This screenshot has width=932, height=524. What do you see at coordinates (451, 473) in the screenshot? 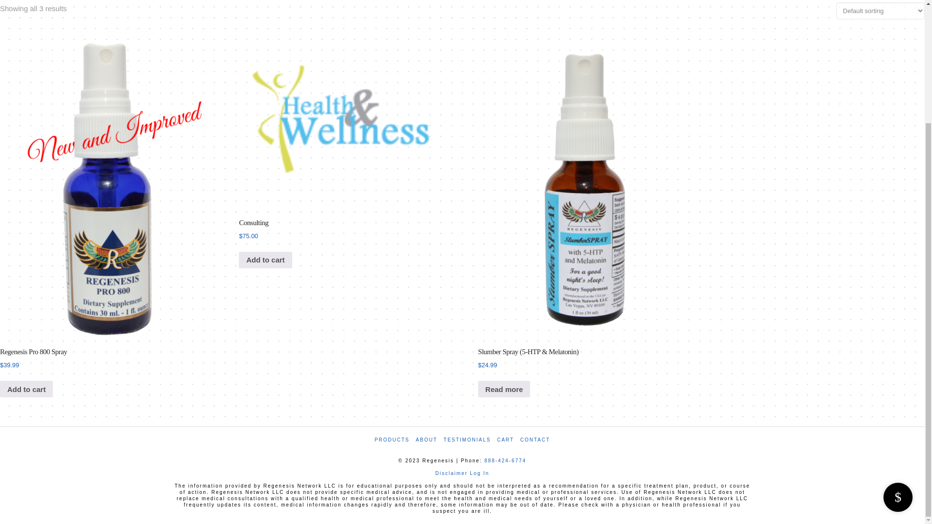
I see `Disclaimer` at bounding box center [451, 473].